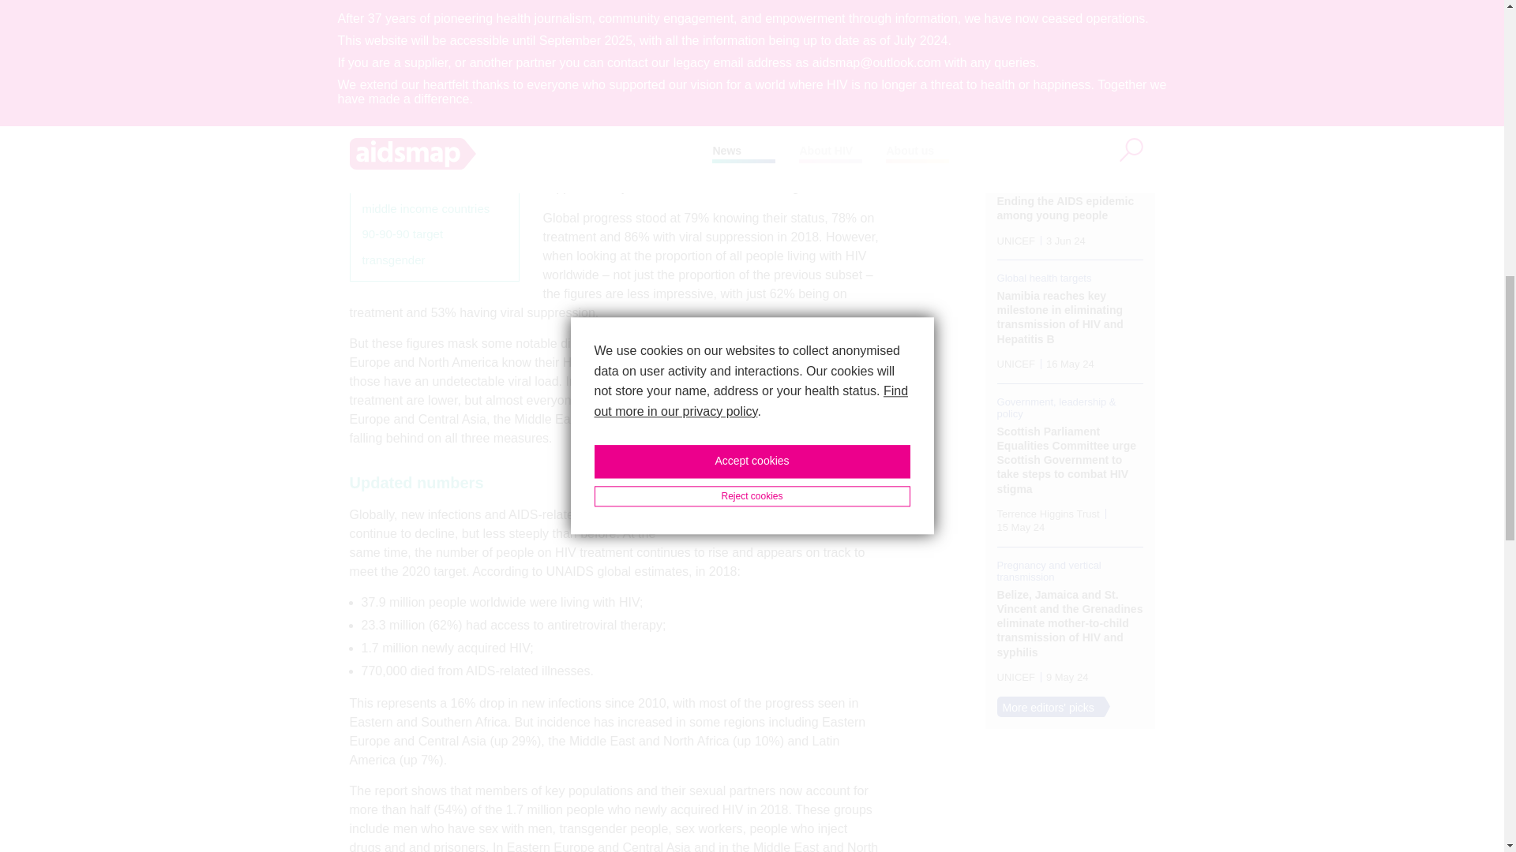  I want to click on 90-90-90 target, so click(402, 234).